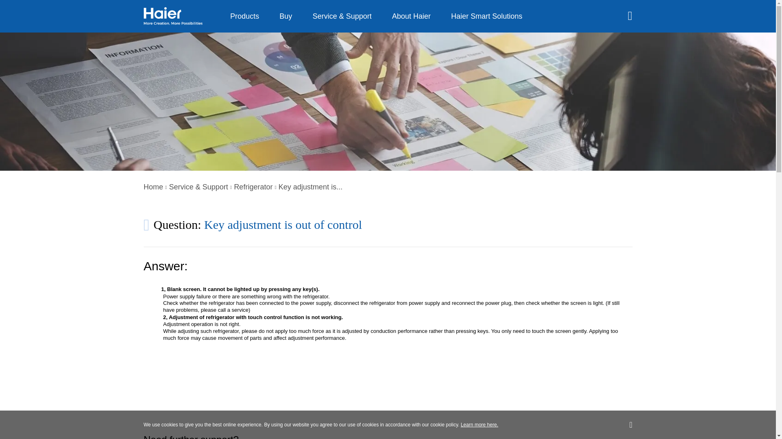 This screenshot has width=782, height=439. Describe the element at coordinates (479, 424) in the screenshot. I see `Learn more here.` at that location.